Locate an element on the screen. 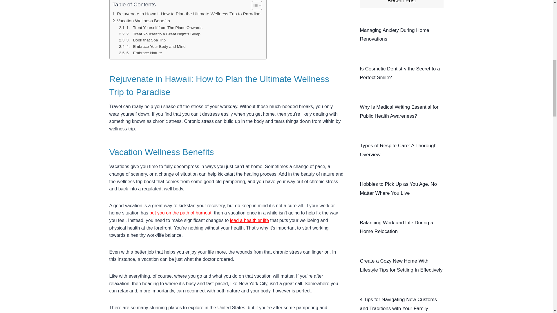 Image resolution: width=557 pixels, height=313 pixels. Vacation Wellness Benefits is located at coordinates (141, 21).